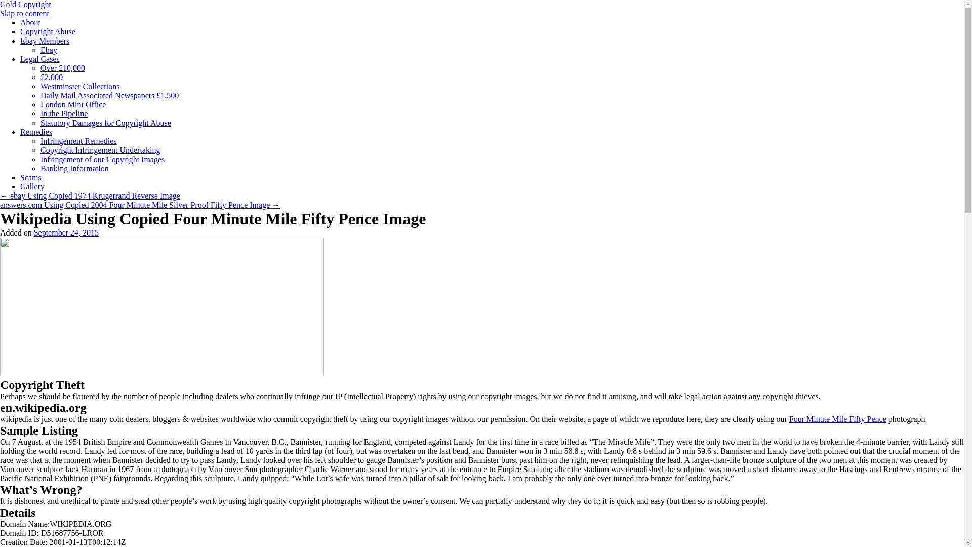 The image size is (972, 547). I want to click on Remedies, so click(36, 132).